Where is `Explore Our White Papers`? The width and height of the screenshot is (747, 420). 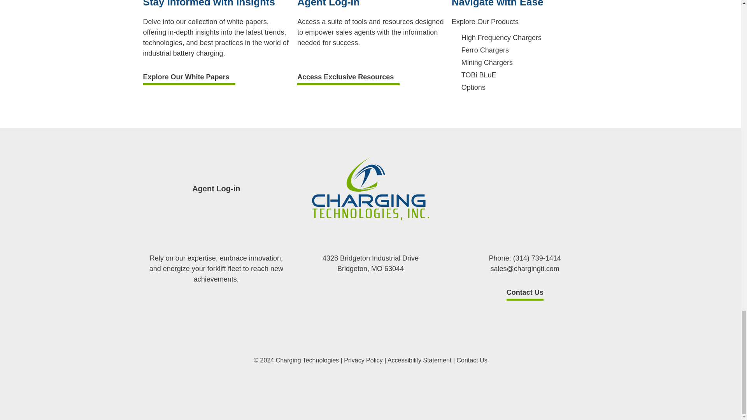
Explore Our White Papers is located at coordinates (189, 79).